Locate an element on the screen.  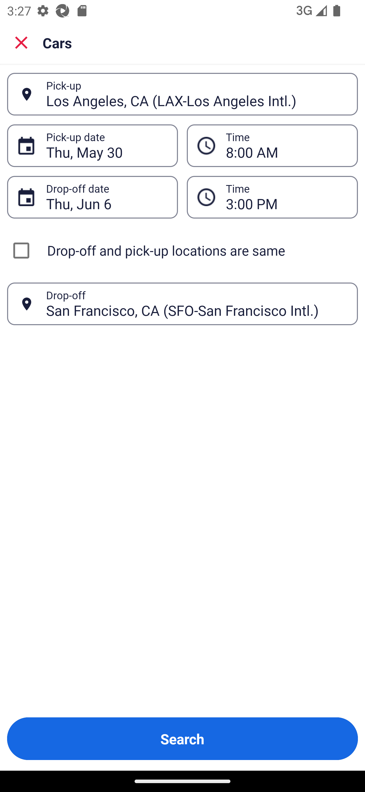
Los Angeles, CA (LAX-Los Angeles Intl.) is located at coordinates (196, 94).